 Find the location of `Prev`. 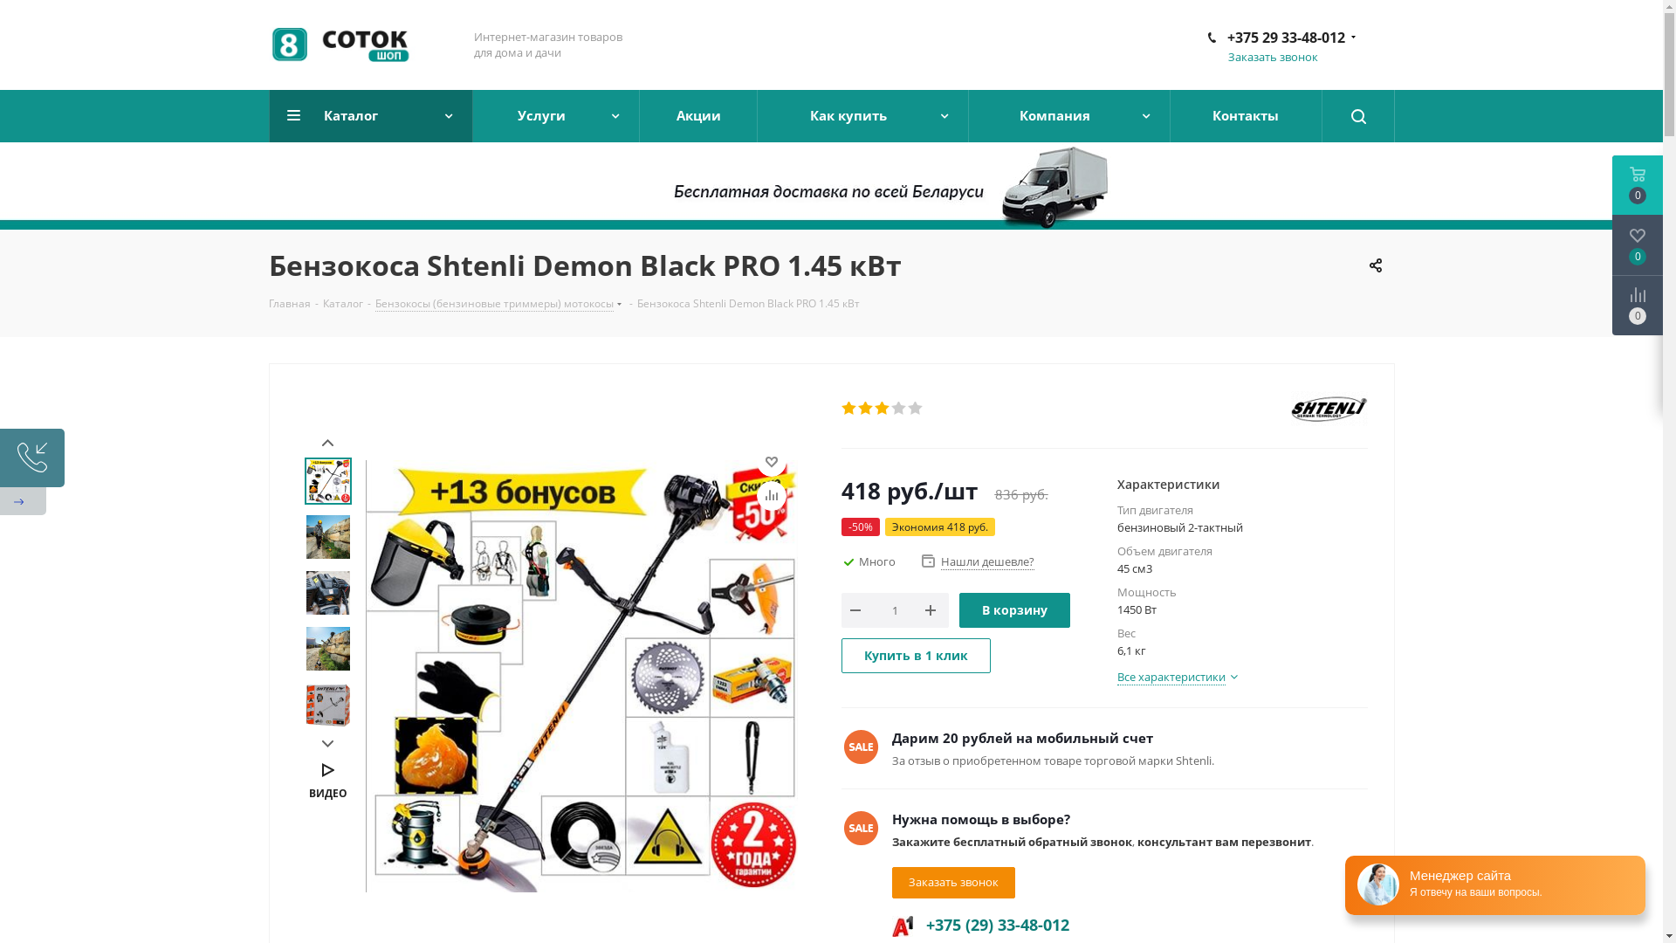

Prev is located at coordinates (328, 444).